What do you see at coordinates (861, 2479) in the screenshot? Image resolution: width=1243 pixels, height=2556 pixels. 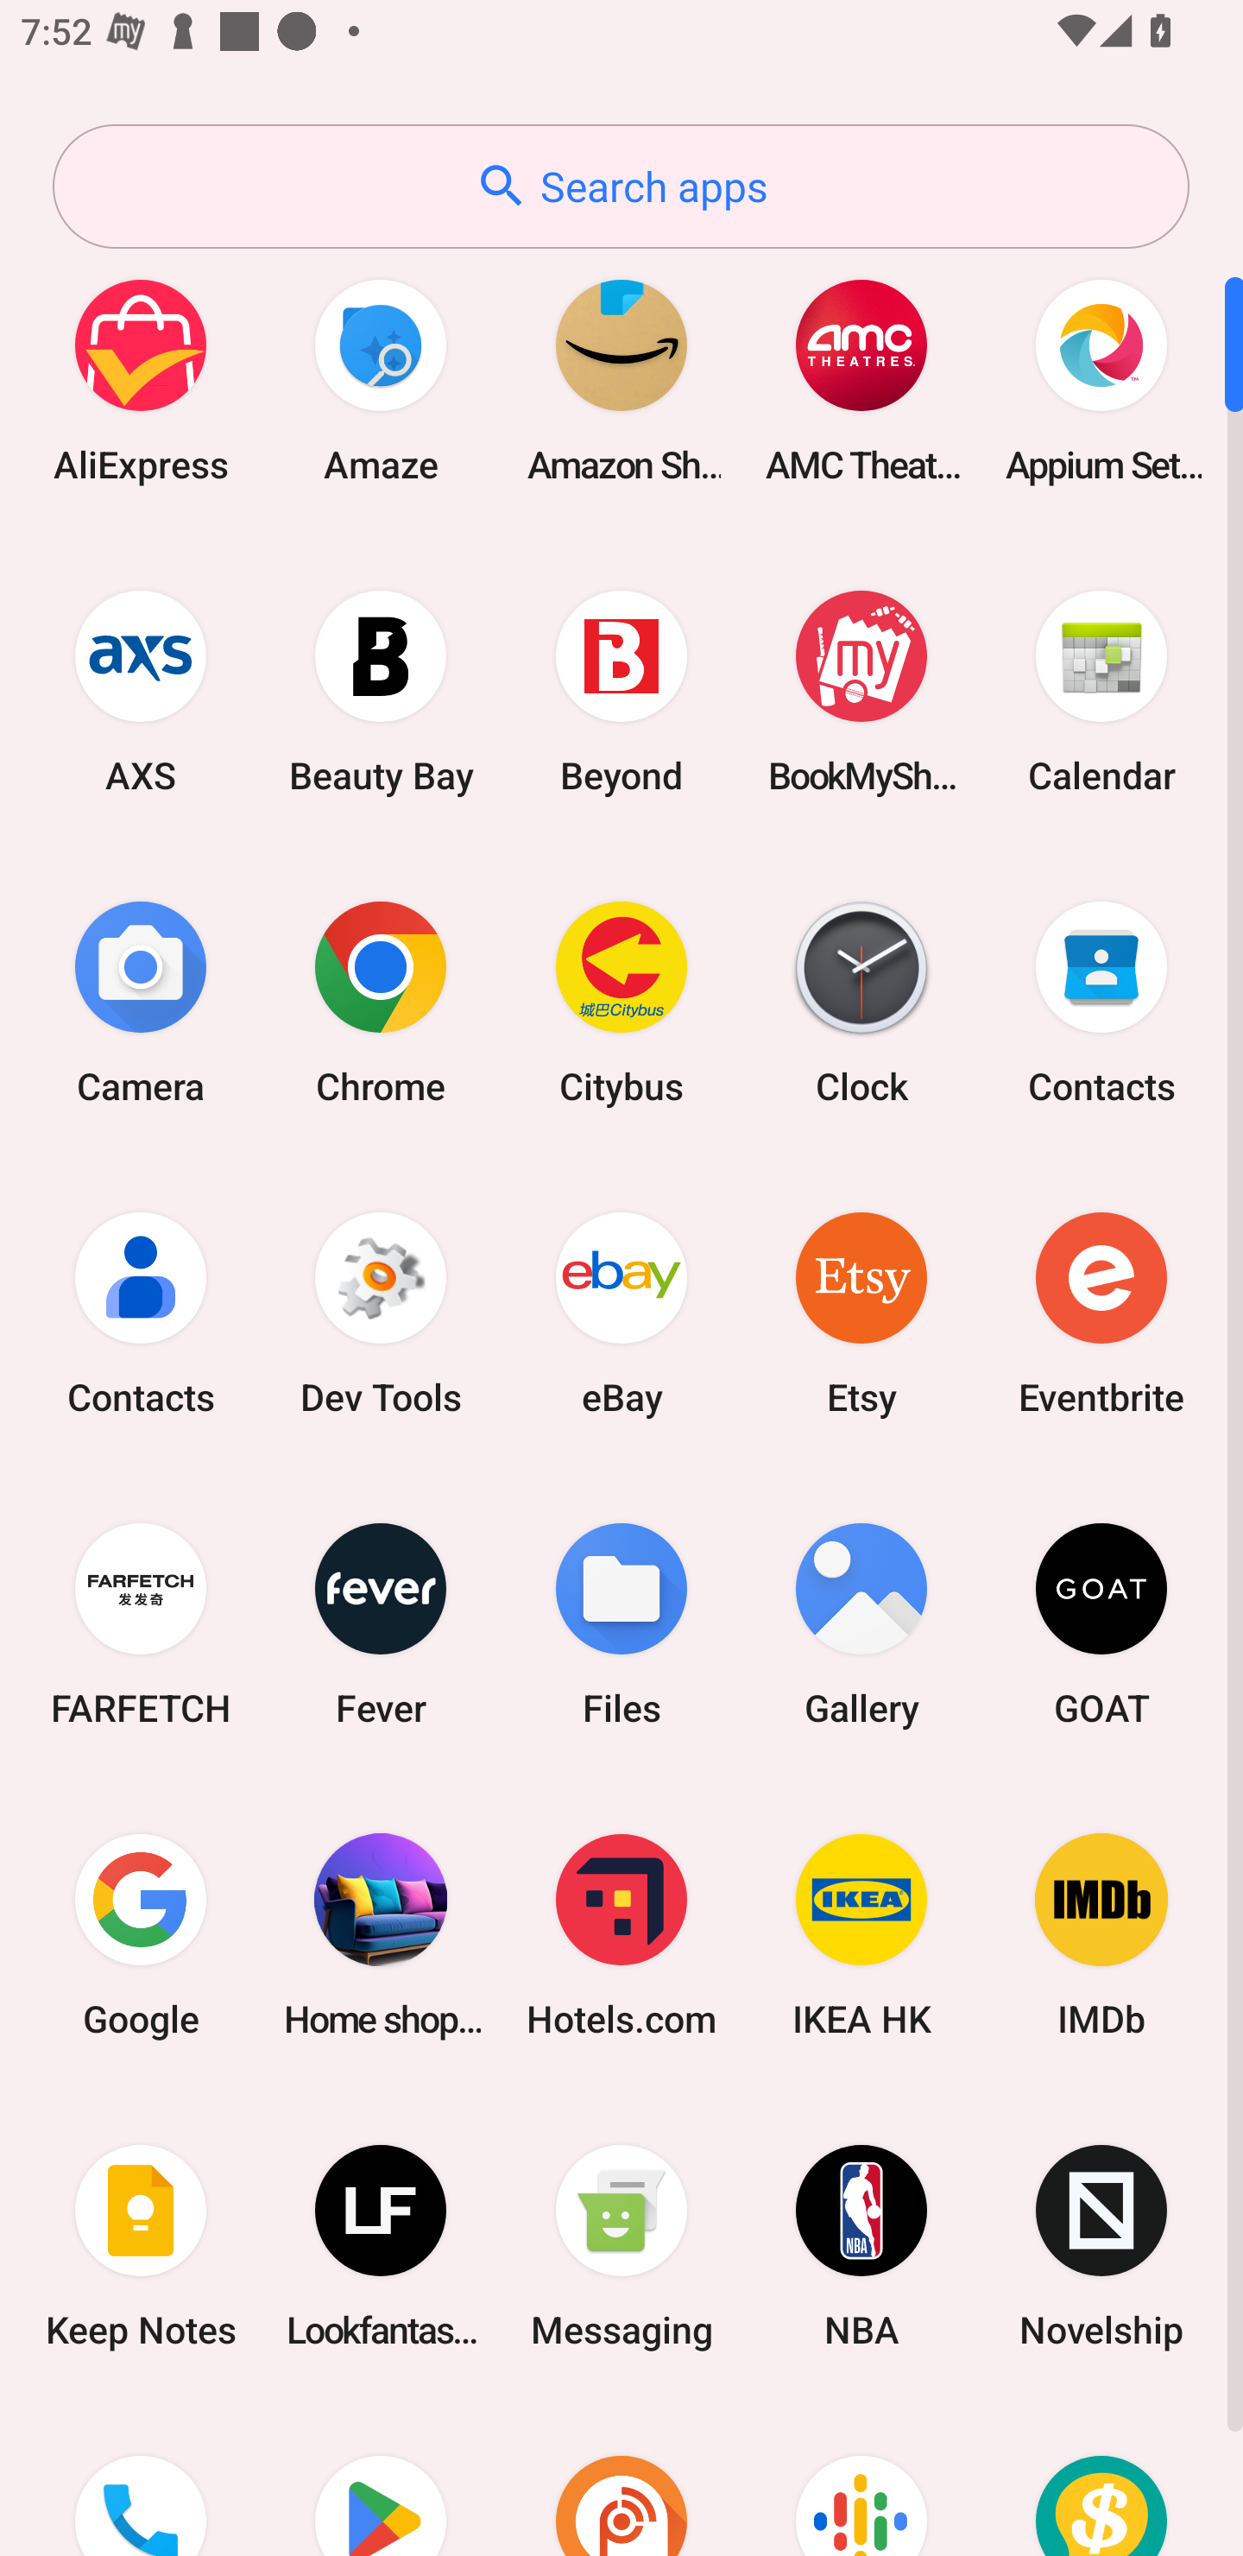 I see `Podcasts` at bounding box center [861, 2479].